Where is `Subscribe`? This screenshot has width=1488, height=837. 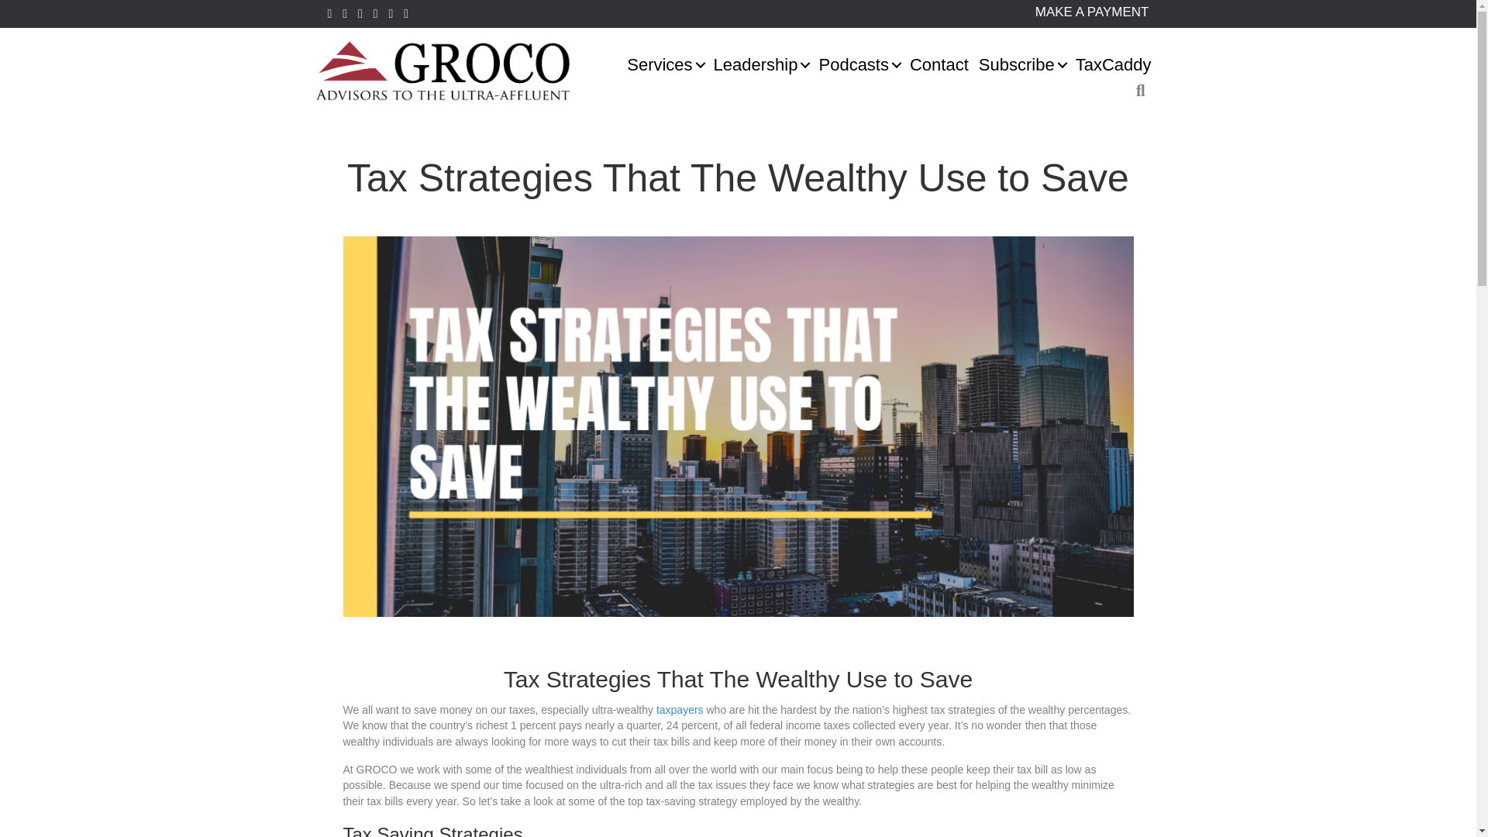 Subscribe is located at coordinates (1021, 65).